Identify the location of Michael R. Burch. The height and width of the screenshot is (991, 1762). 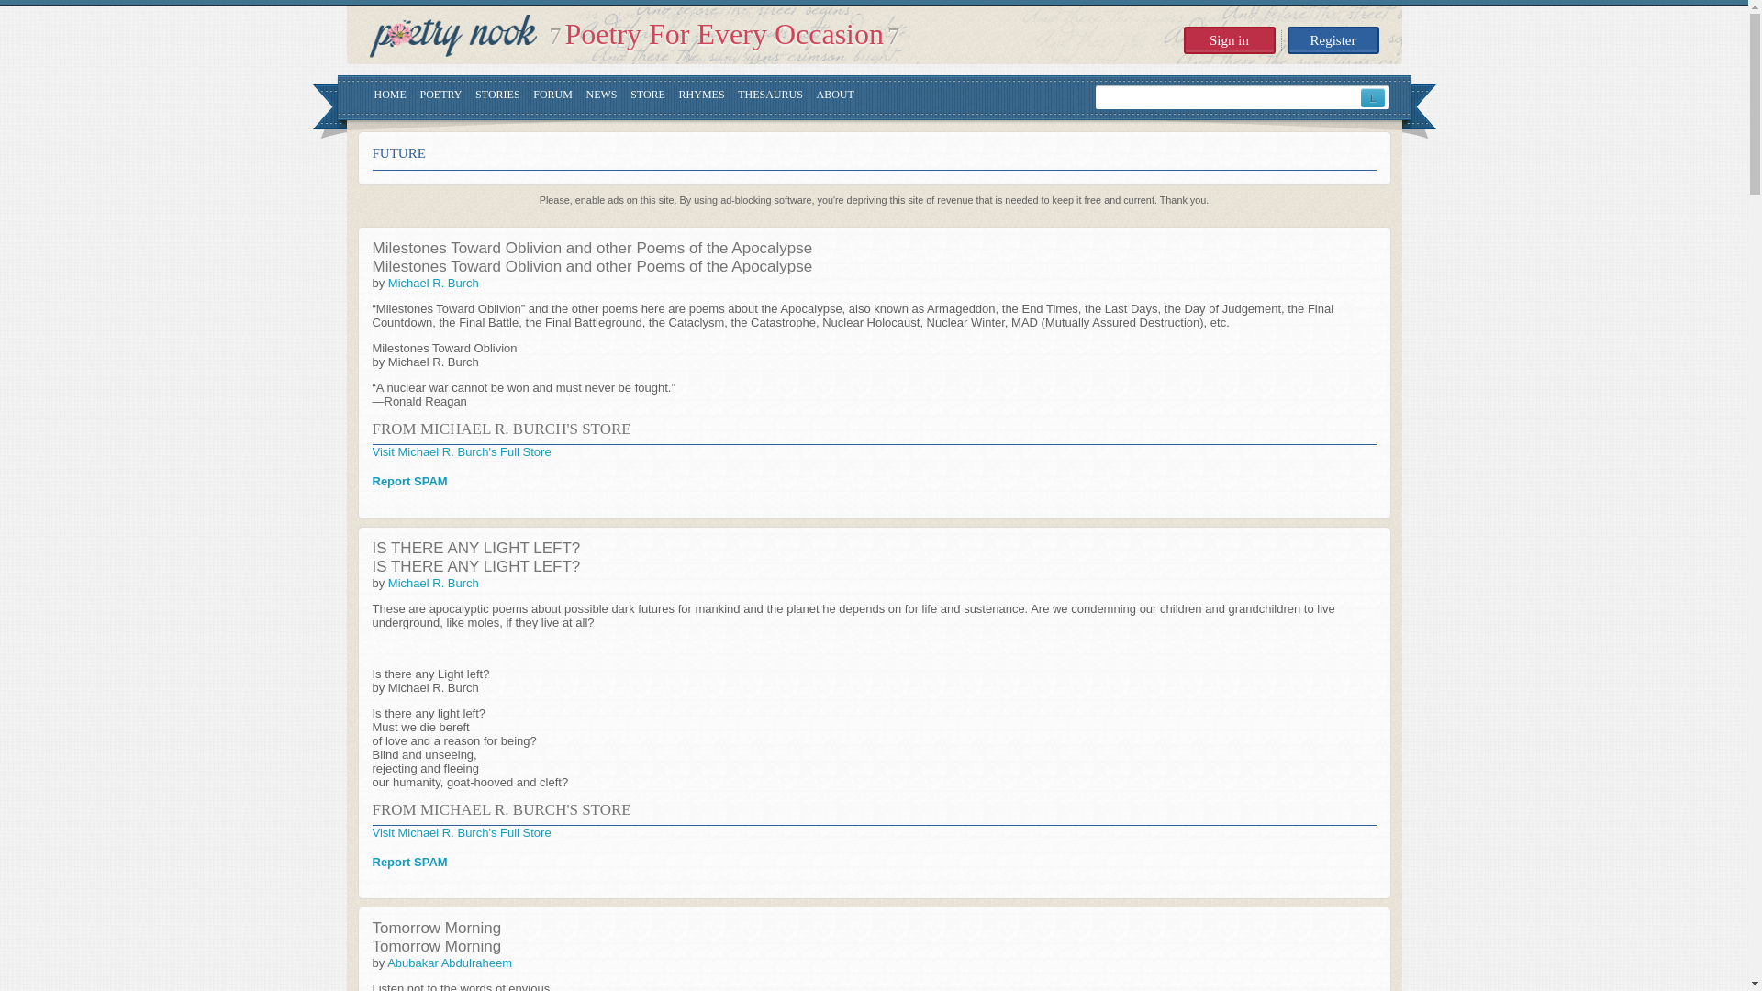
(433, 283).